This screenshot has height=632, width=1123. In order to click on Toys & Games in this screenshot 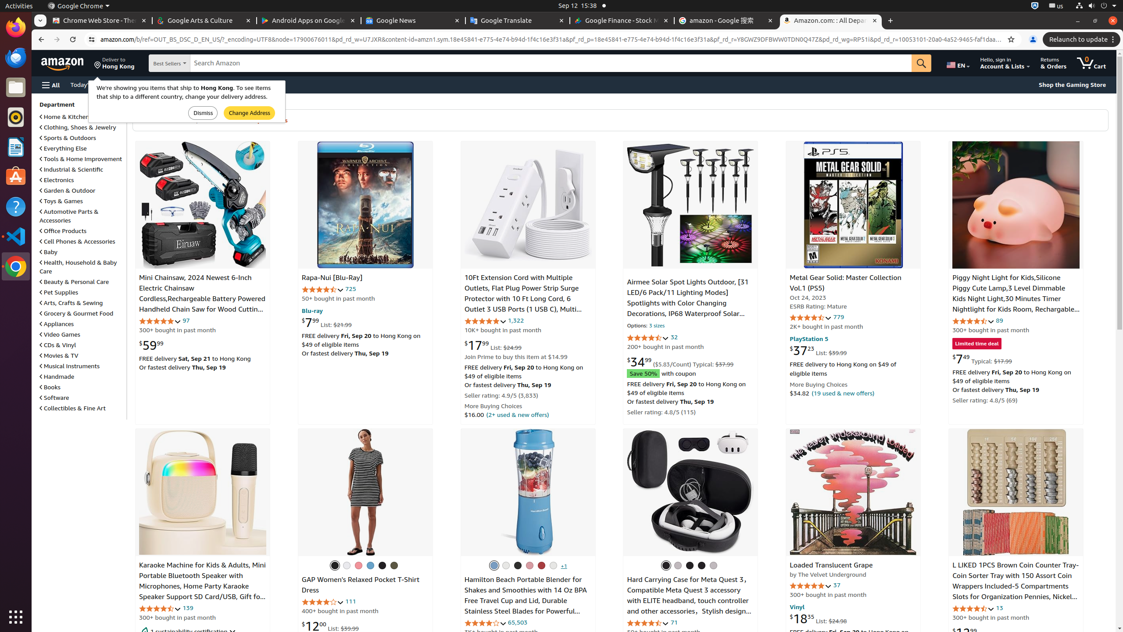, I will do `click(61, 201)`.